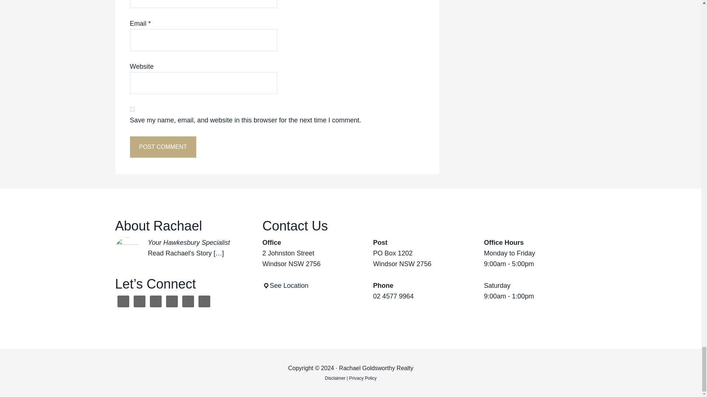 This screenshot has height=397, width=707. Describe the element at coordinates (162, 147) in the screenshot. I see `Post Comment` at that location.